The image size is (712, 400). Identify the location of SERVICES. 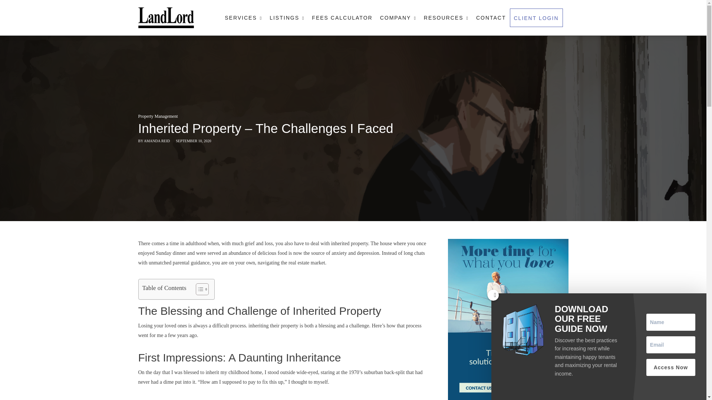
(243, 18).